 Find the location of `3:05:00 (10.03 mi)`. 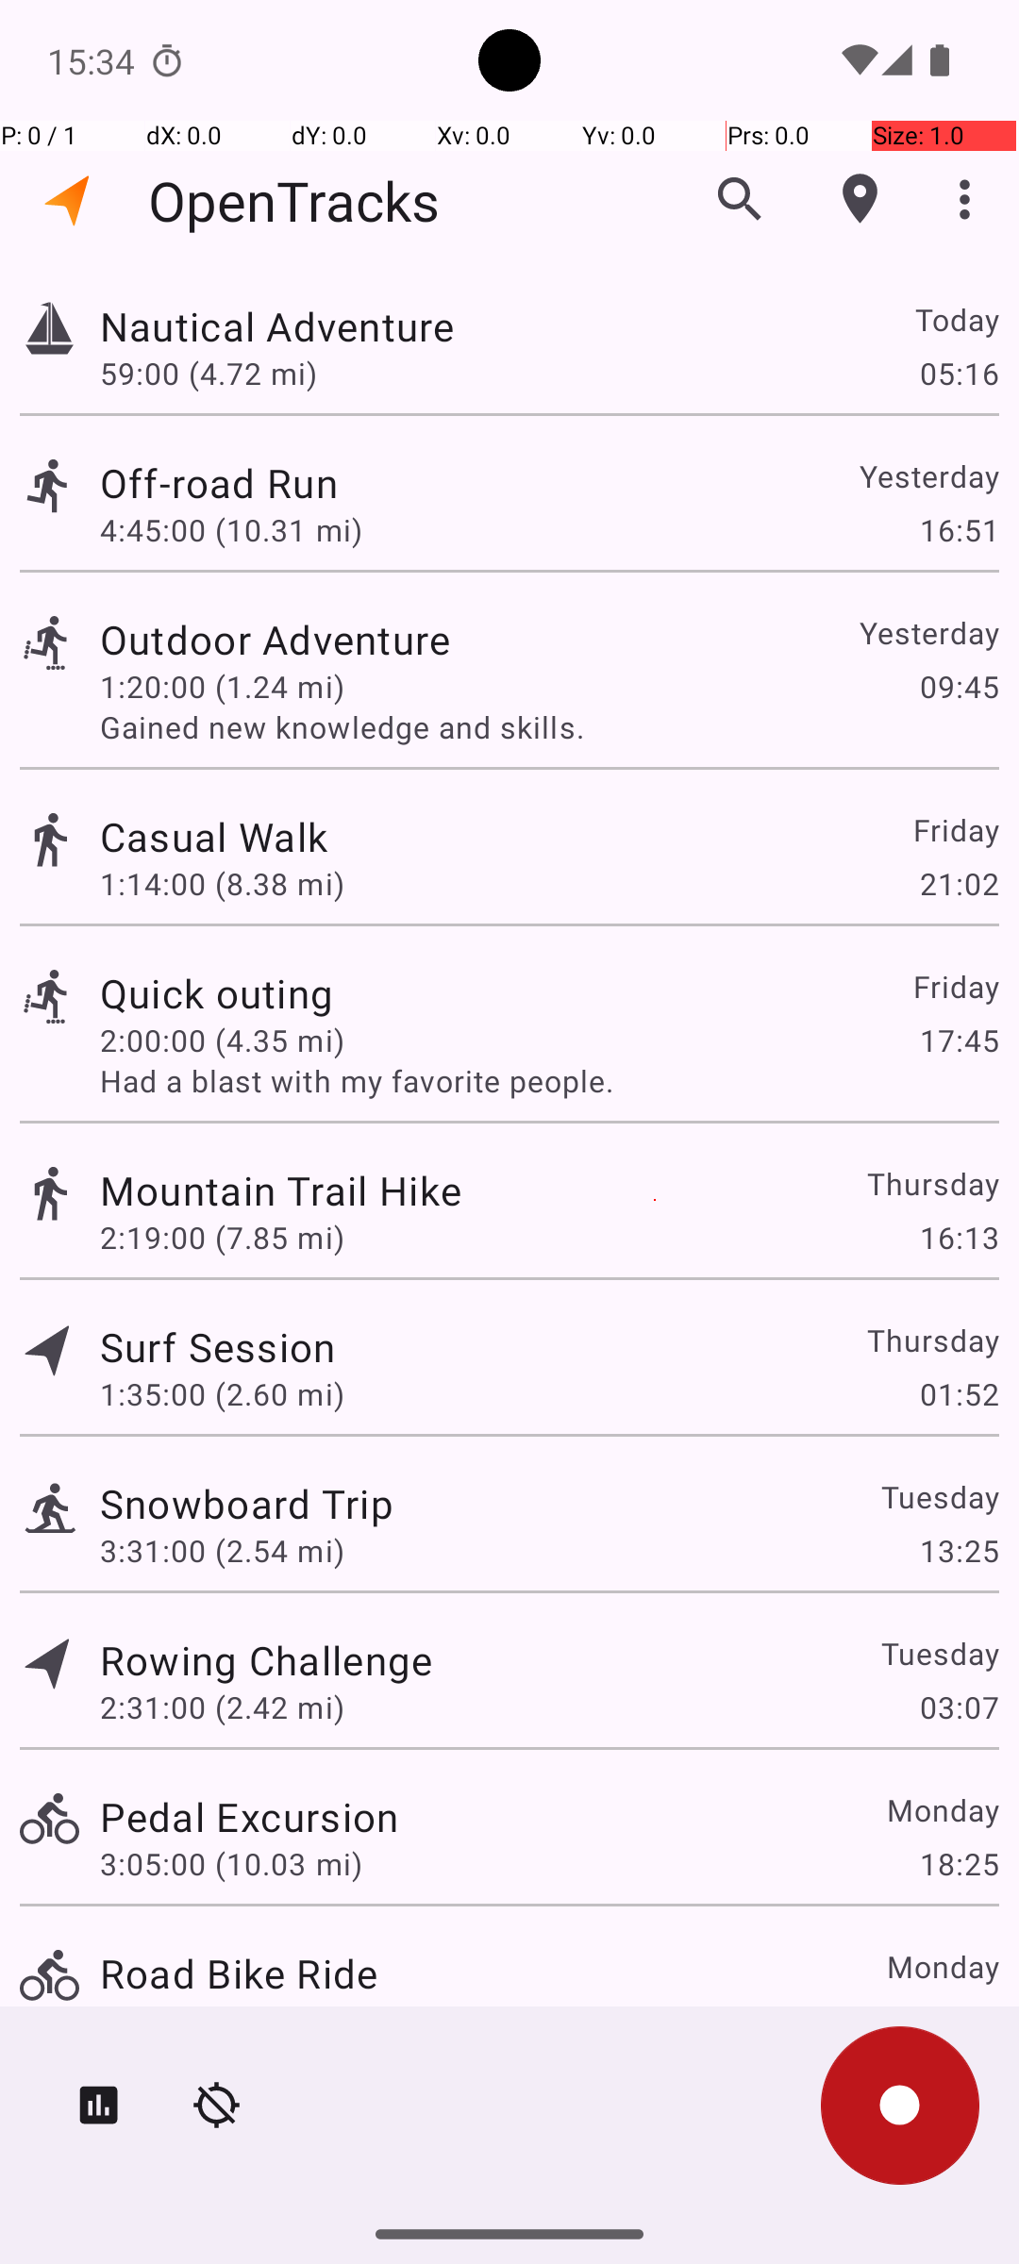

3:05:00 (10.03 mi) is located at coordinates (230, 1864).